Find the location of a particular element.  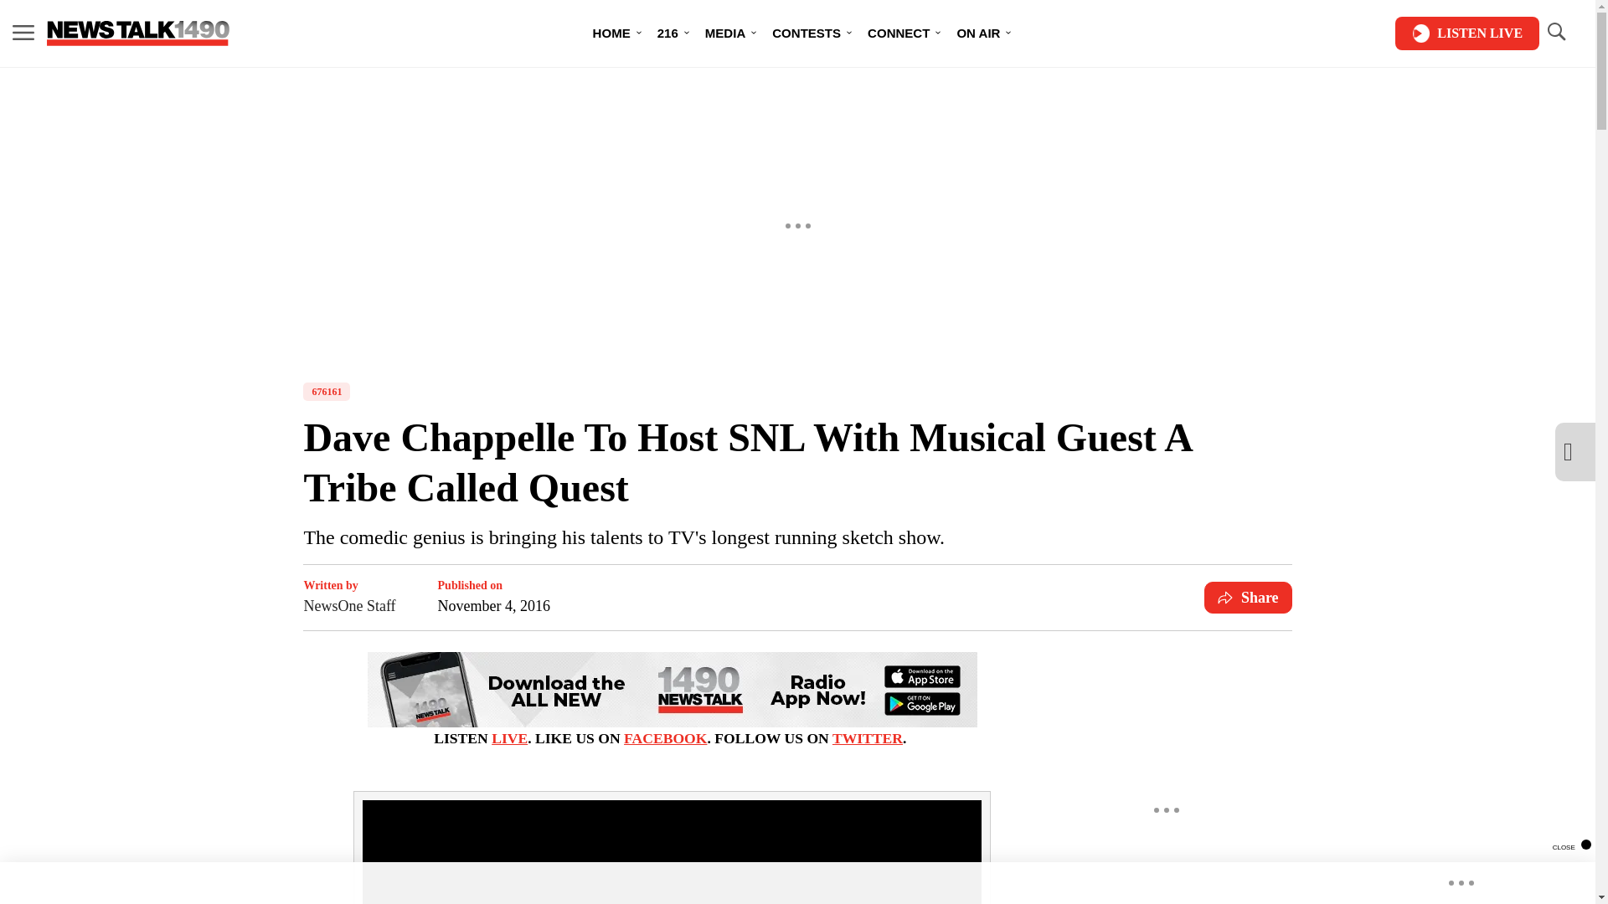

MENU is located at coordinates (23, 32).